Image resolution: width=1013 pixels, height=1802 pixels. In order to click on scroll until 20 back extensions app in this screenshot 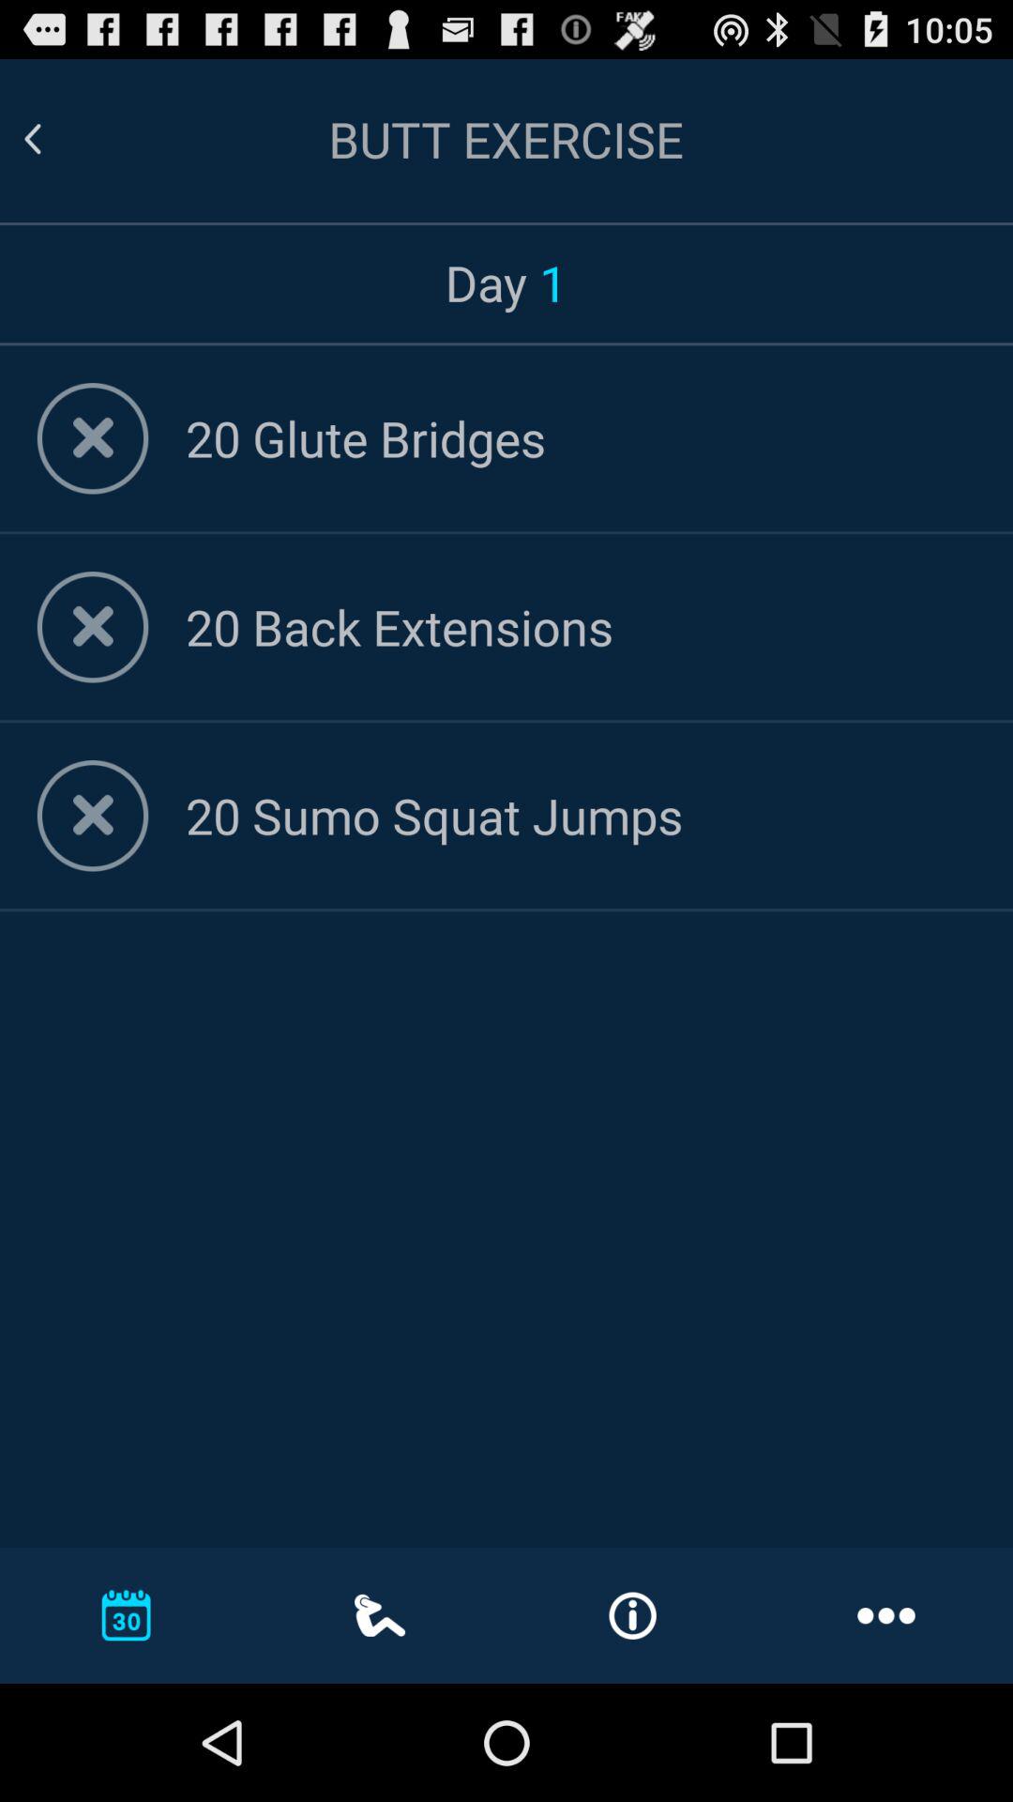, I will do `click(581, 627)`.